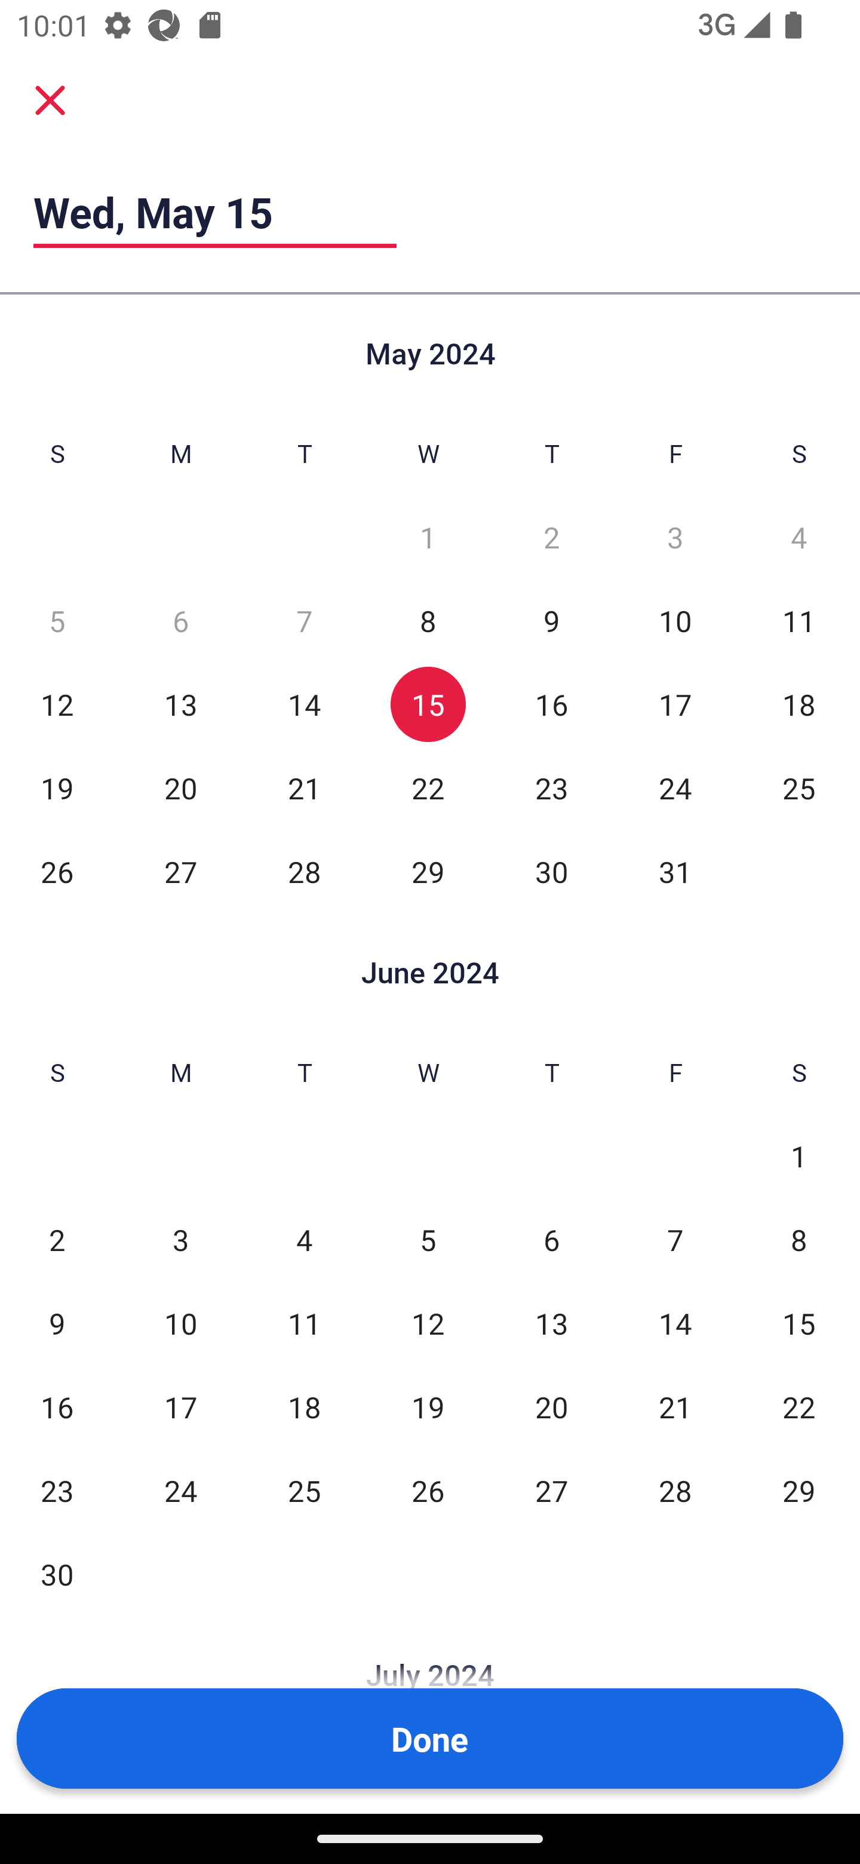 This screenshot has height=1864, width=860. I want to click on 9 Thu, May 9, Not Selected, so click(551, 620).